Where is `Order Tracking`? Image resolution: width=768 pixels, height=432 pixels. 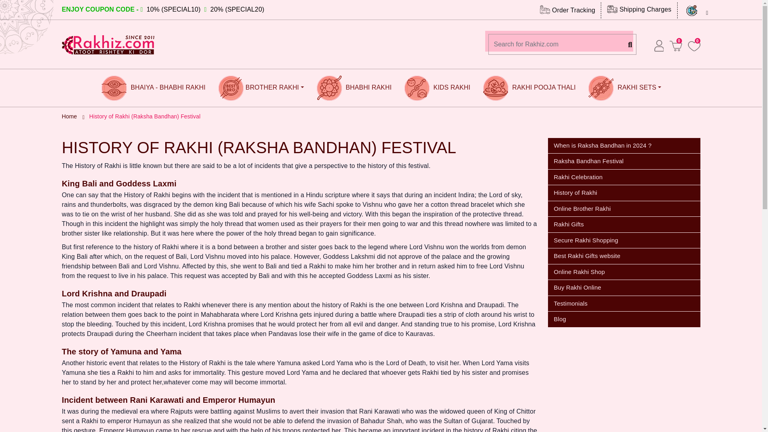
Order Tracking is located at coordinates (567, 10).